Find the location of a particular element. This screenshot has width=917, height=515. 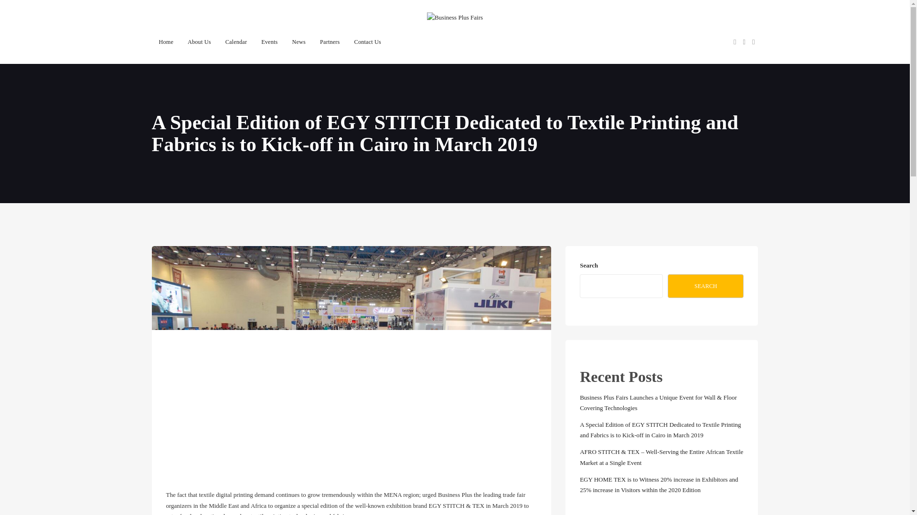

News is located at coordinates (299, 42).